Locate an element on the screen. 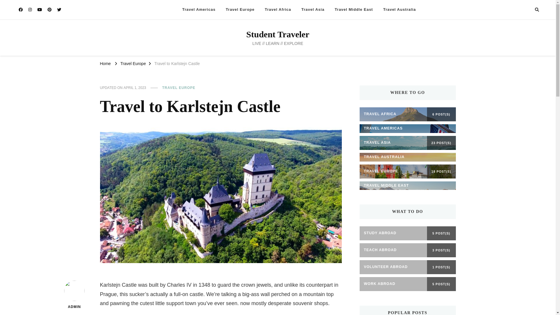  Travel to Karlstejn Castle is located at coordinates (177, 63).